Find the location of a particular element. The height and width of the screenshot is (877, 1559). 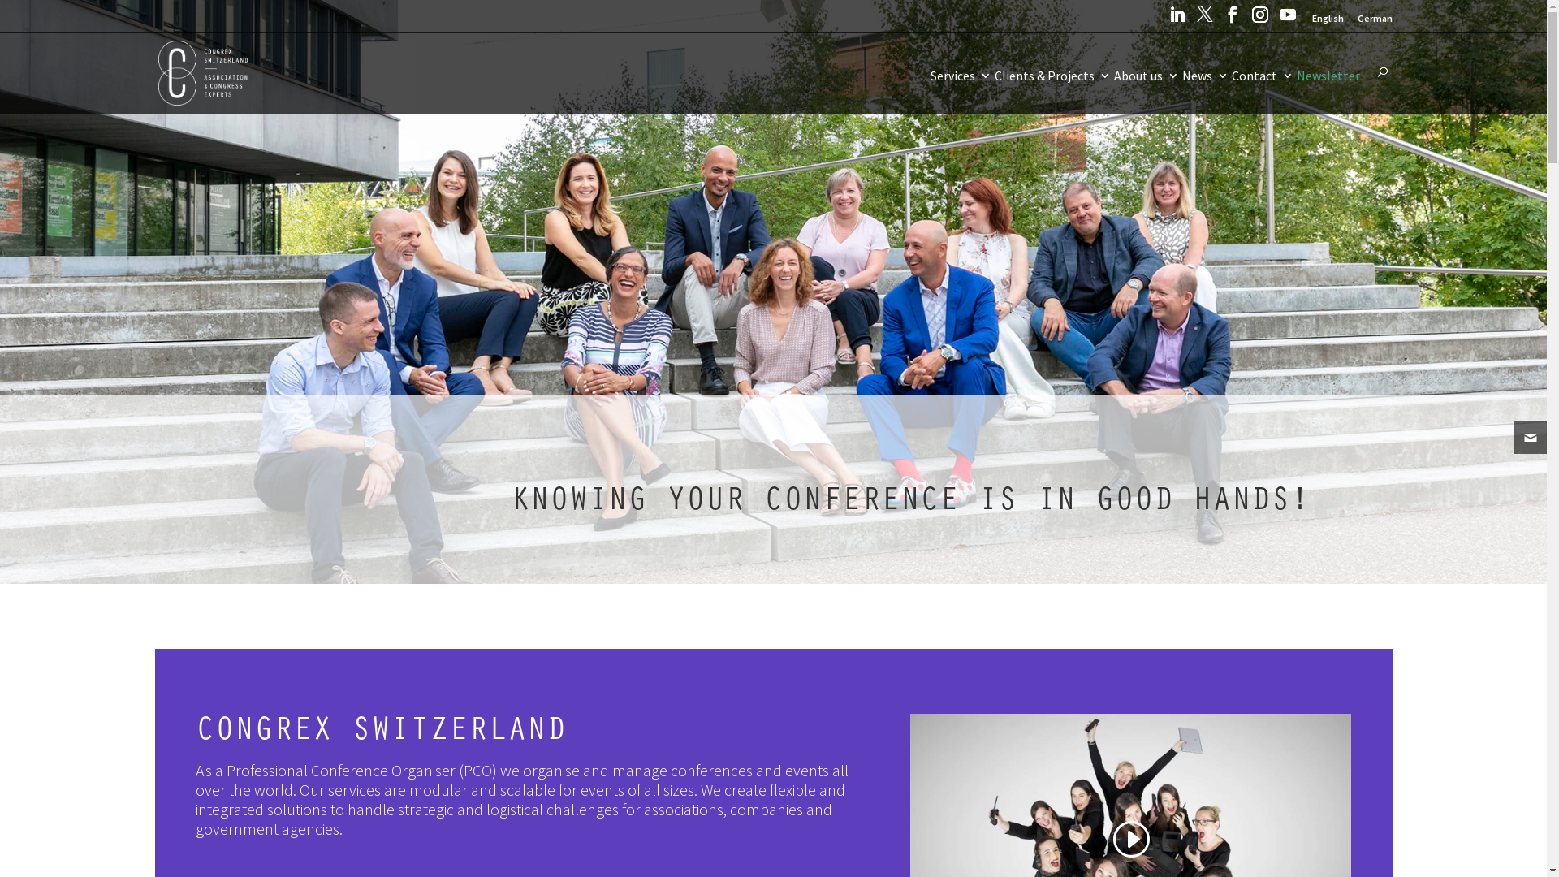

Clients & Projects is located at coordinates (1052, 92).